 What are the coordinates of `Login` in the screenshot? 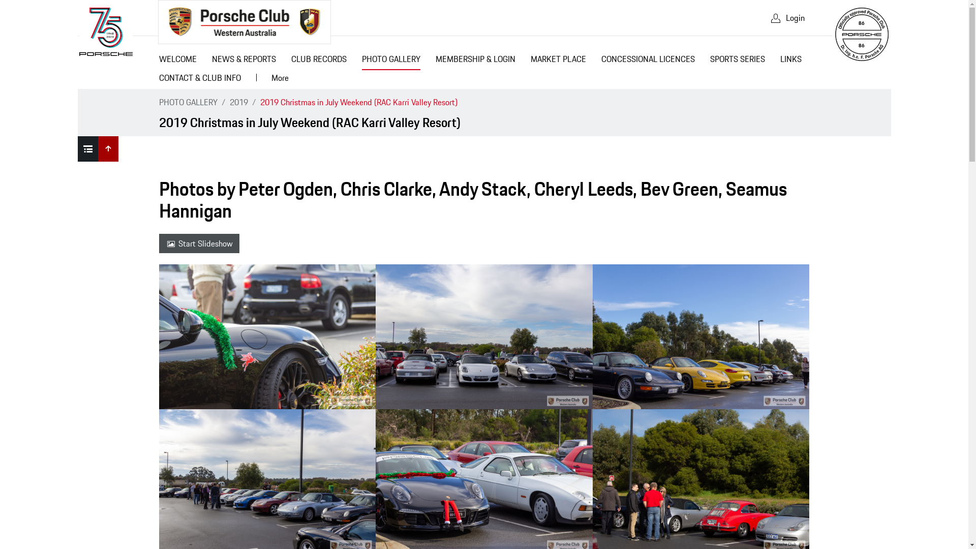 It's located at (787, 18).